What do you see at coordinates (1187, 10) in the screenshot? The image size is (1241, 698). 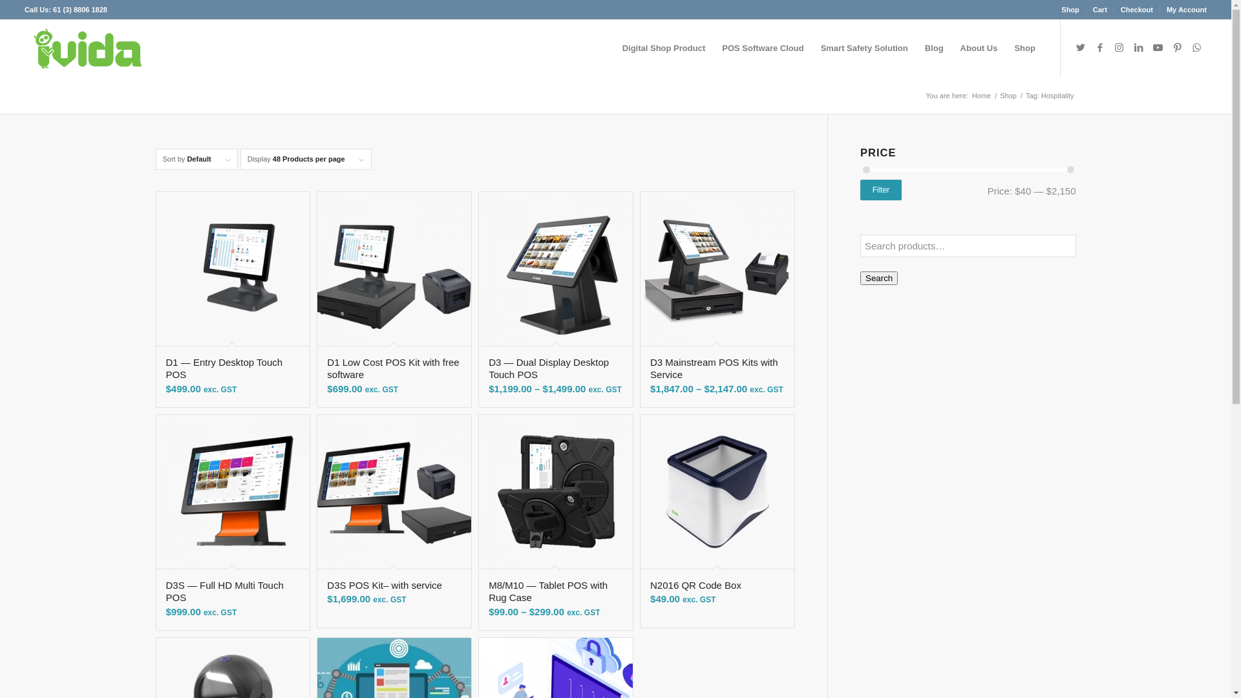 I see `My Account` at bounding box center [1187, 10].